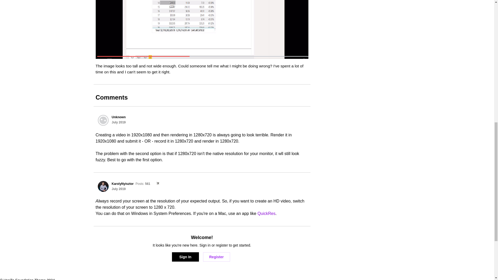  What do you see at coordinates (122, 184) in the screenshot?
I see `KarolyNyisztor` at bounding box center [122, 184].